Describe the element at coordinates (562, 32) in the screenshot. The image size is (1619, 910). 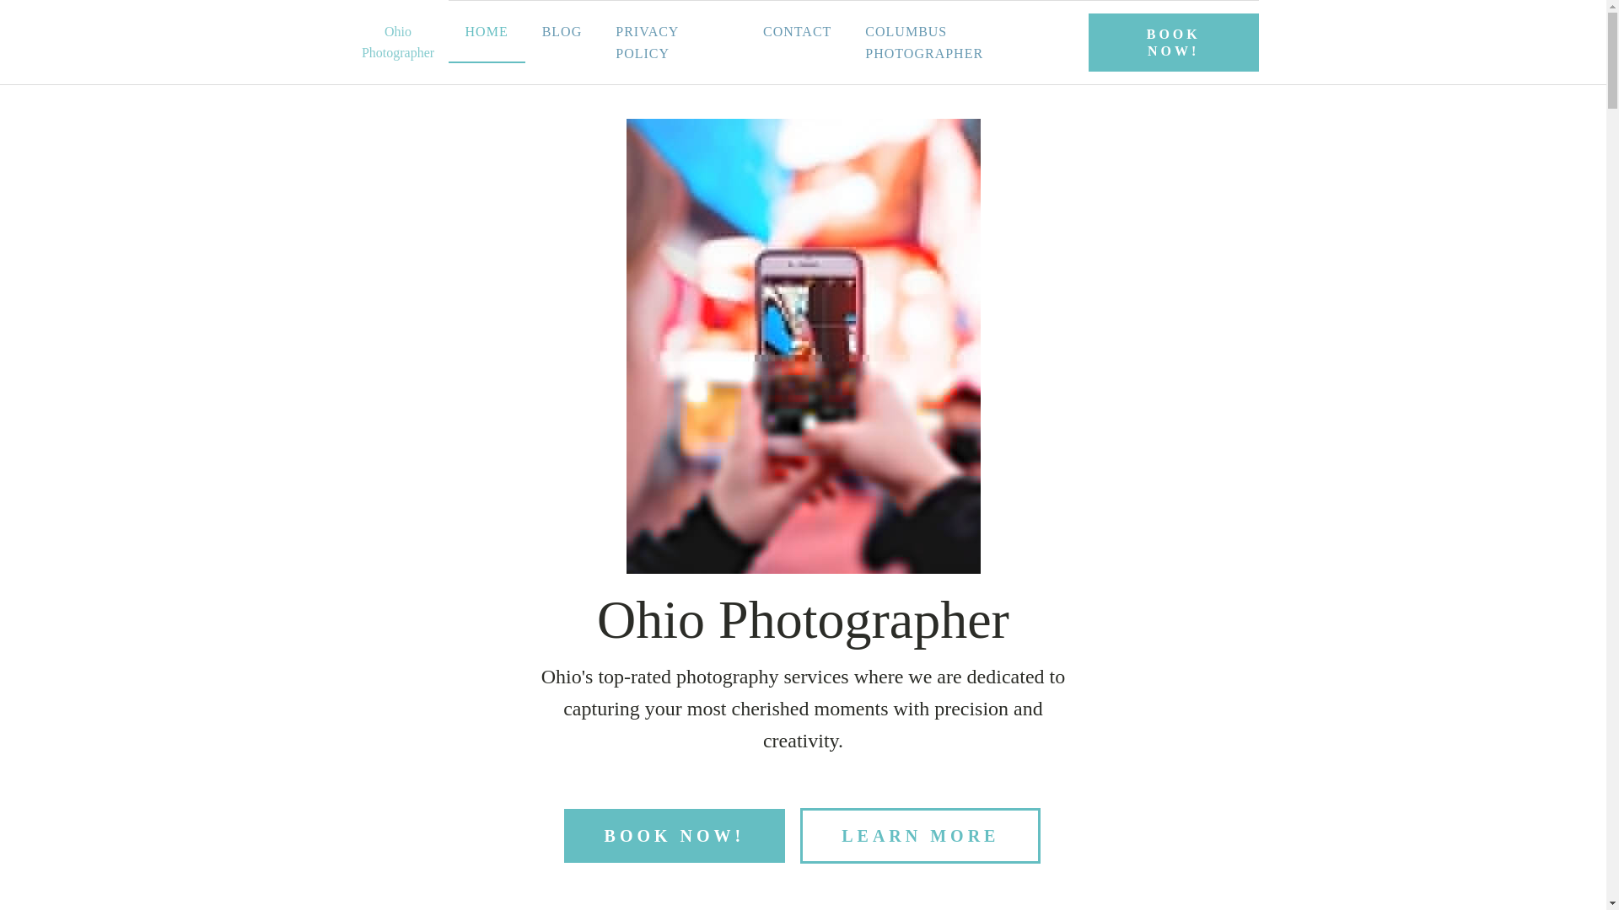
I see `BLOG` at that location.